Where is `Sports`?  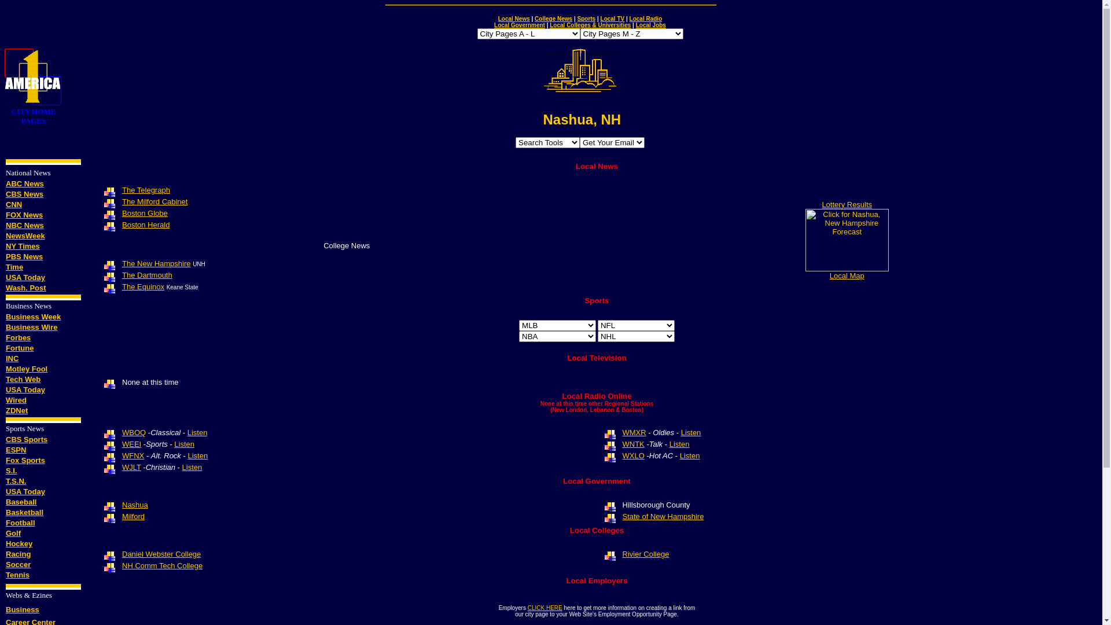
Sports is located at coordinates (587, 19).